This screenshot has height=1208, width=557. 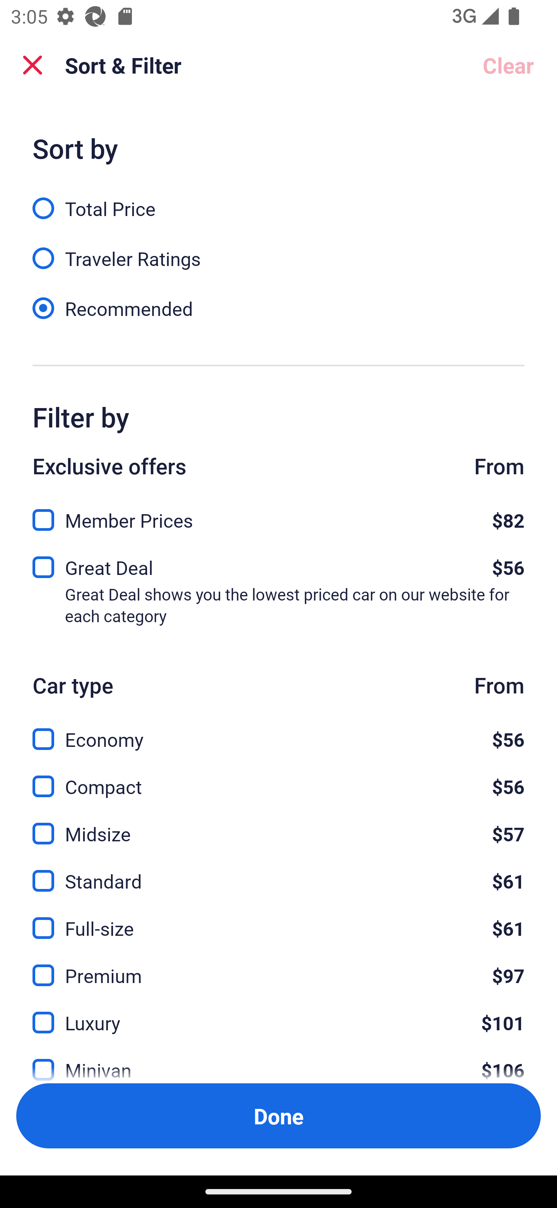 What do you see at coordinates (278, 825) in the screenshot?
I see `Midsize, $57 Midsize $57` at bounding box center [278, 825].